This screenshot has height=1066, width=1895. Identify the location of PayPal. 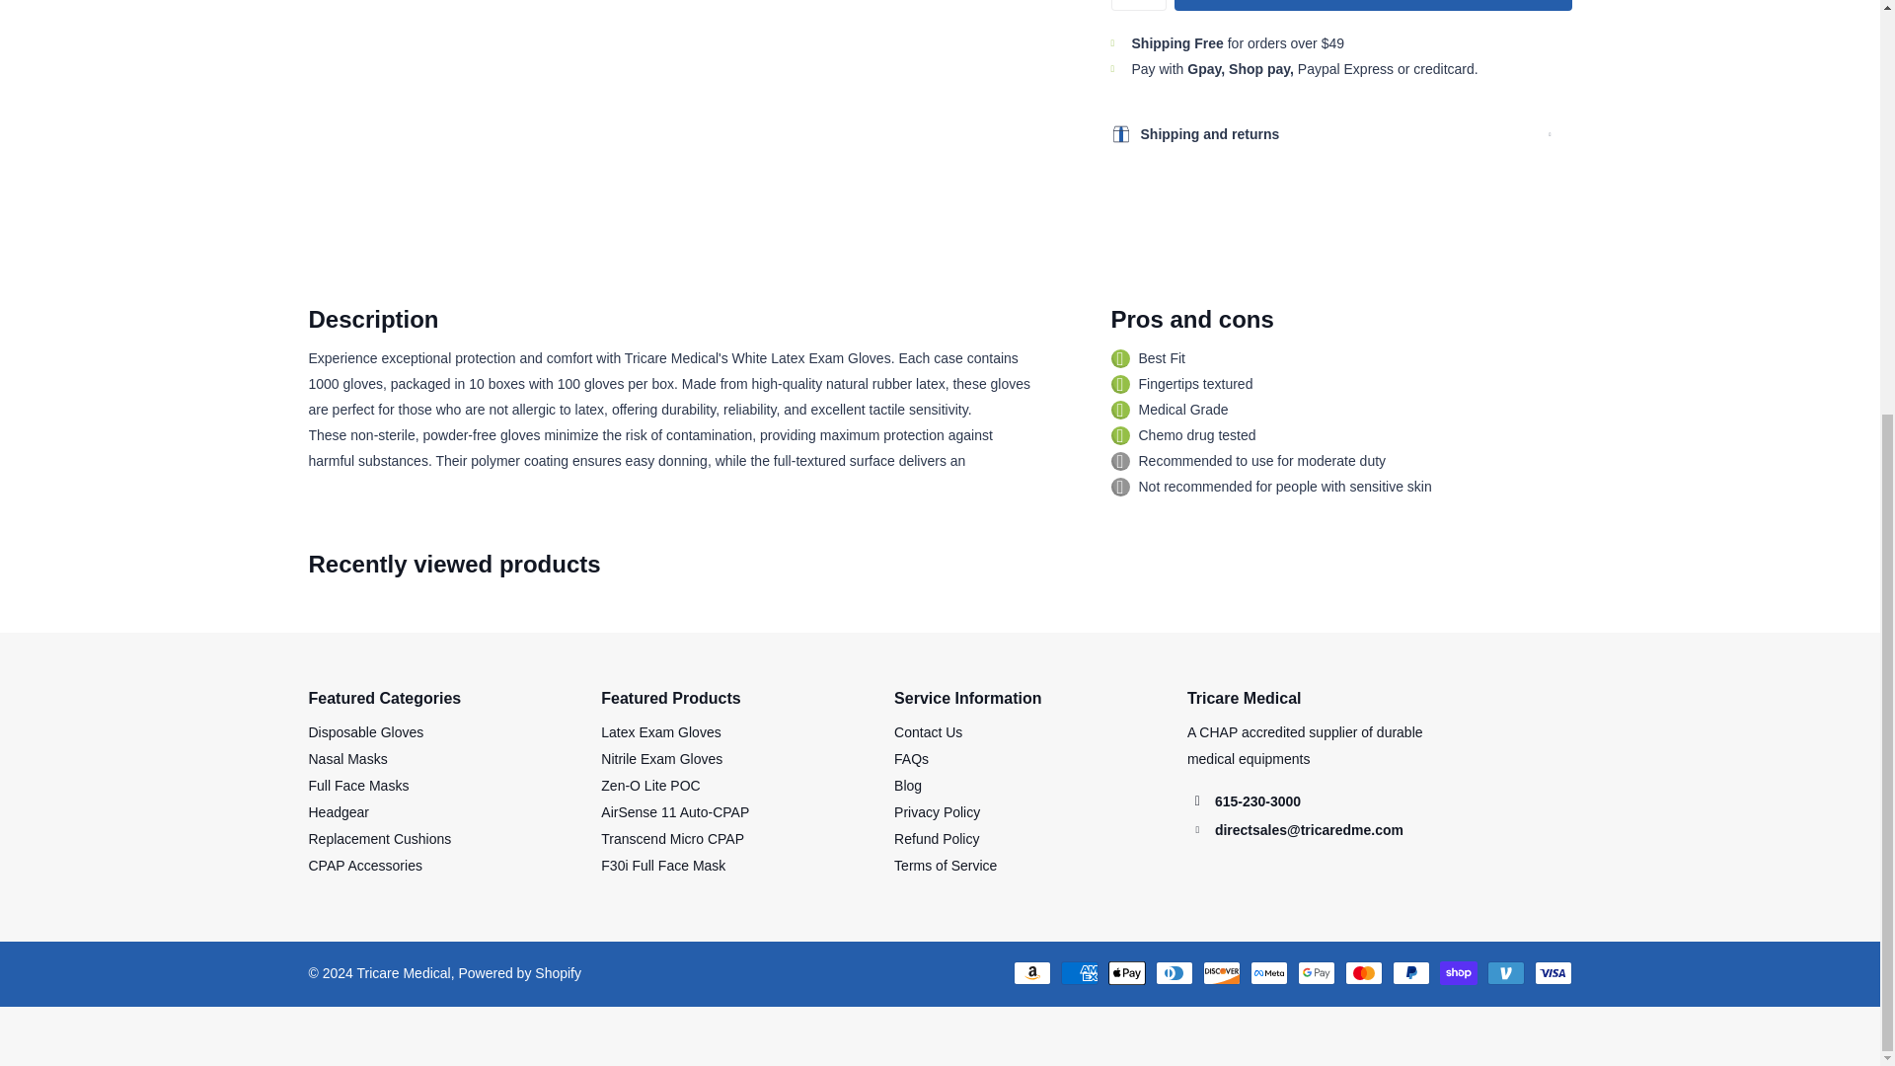
(1409, 973).